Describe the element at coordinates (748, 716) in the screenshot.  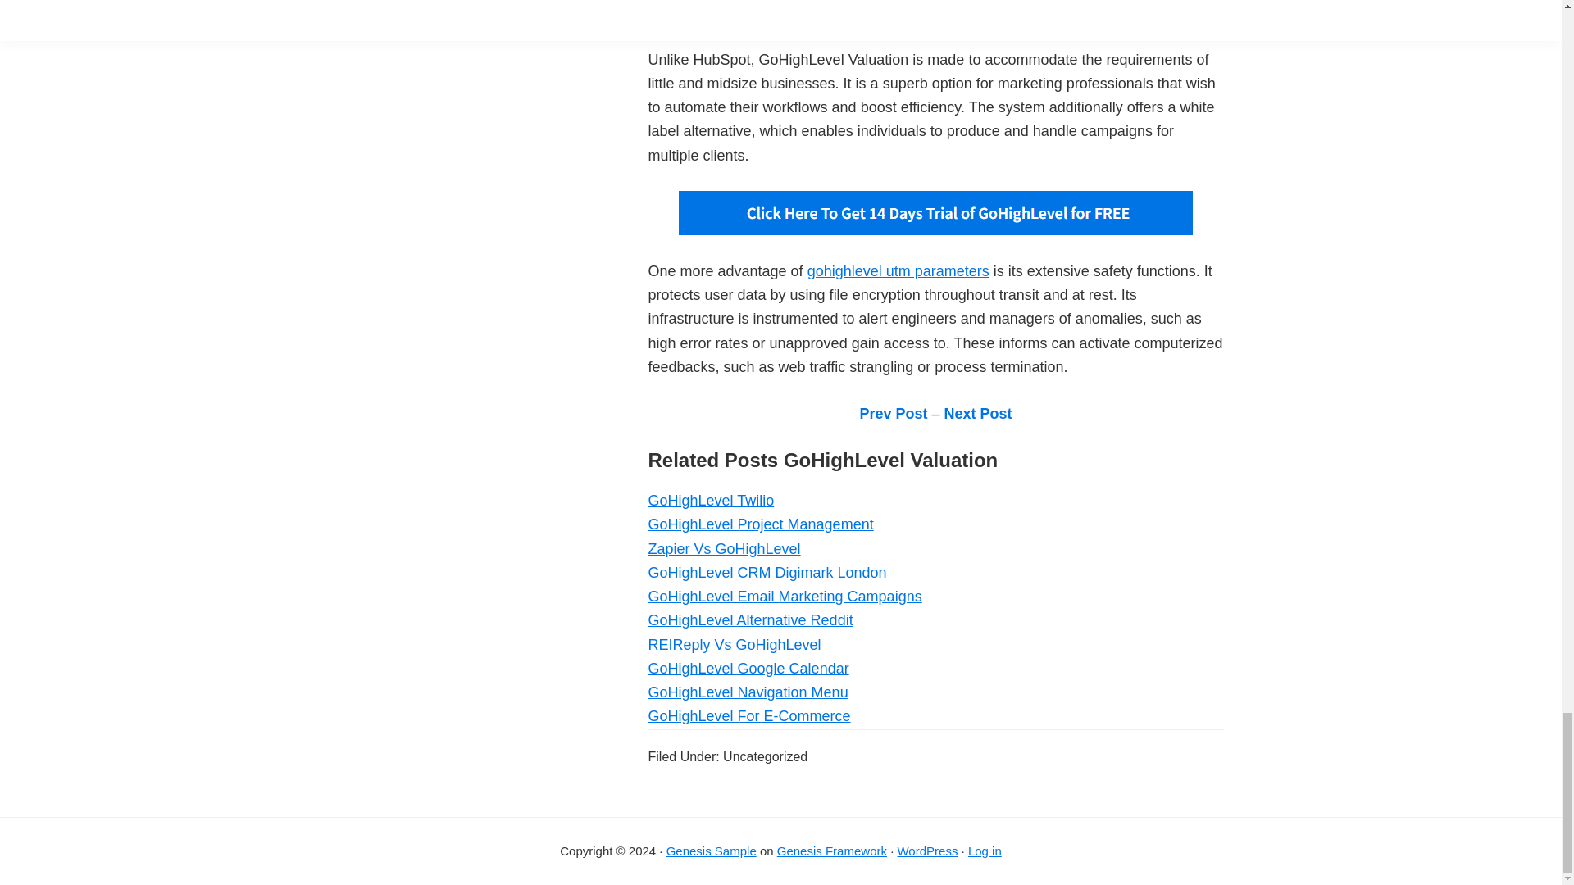
I see `GoHighLevel For E-Commerce` at that location.